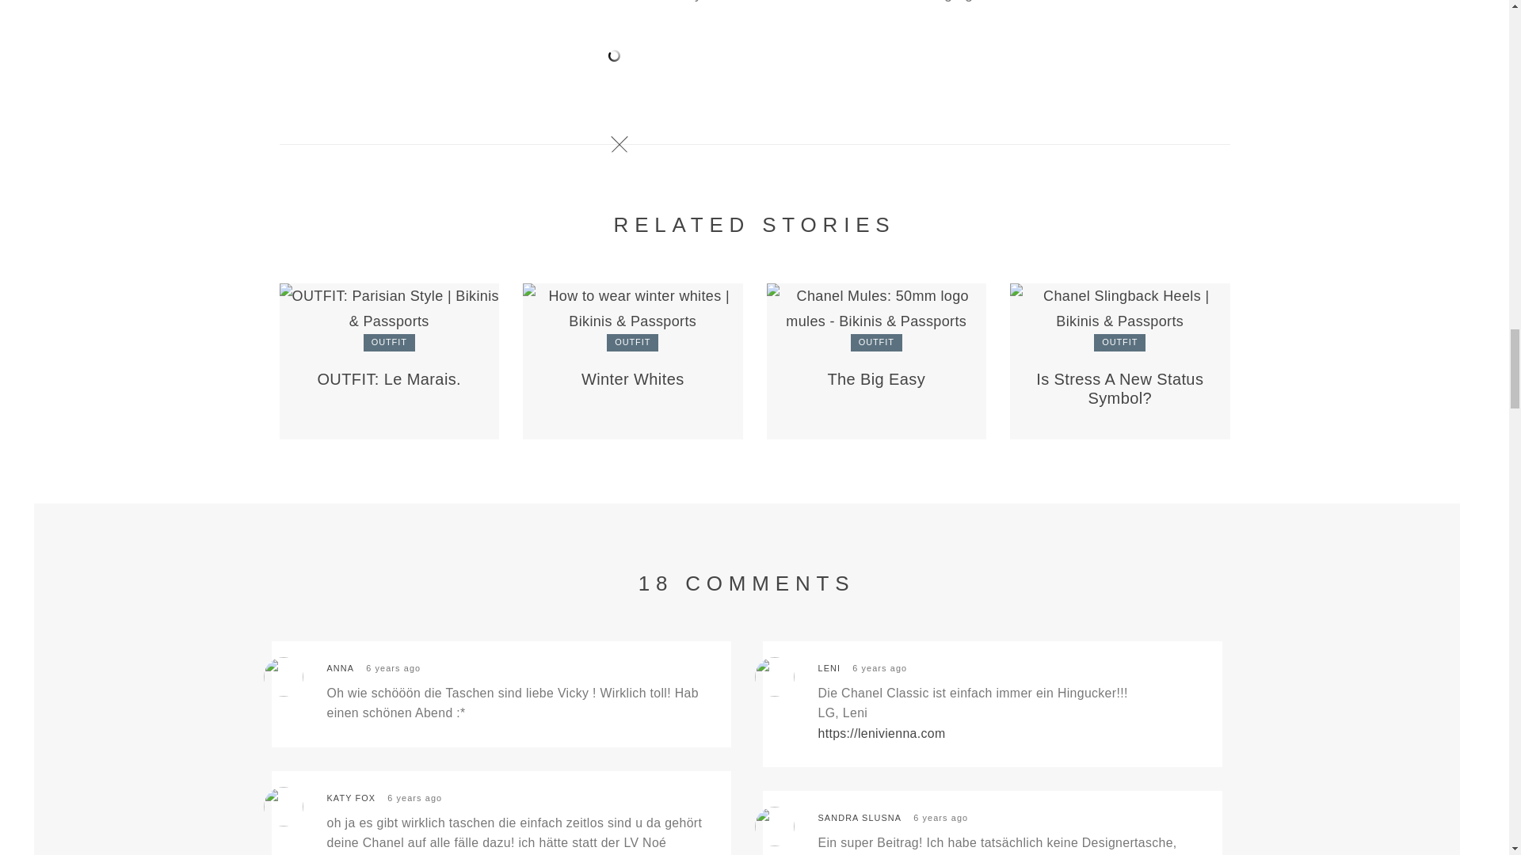 The height and width of the screenshot is (855, 1521). Describe the element at coordinates (1119, 388) in the screenshot. I see `Is Stress A New Status Symbol?` at that location.